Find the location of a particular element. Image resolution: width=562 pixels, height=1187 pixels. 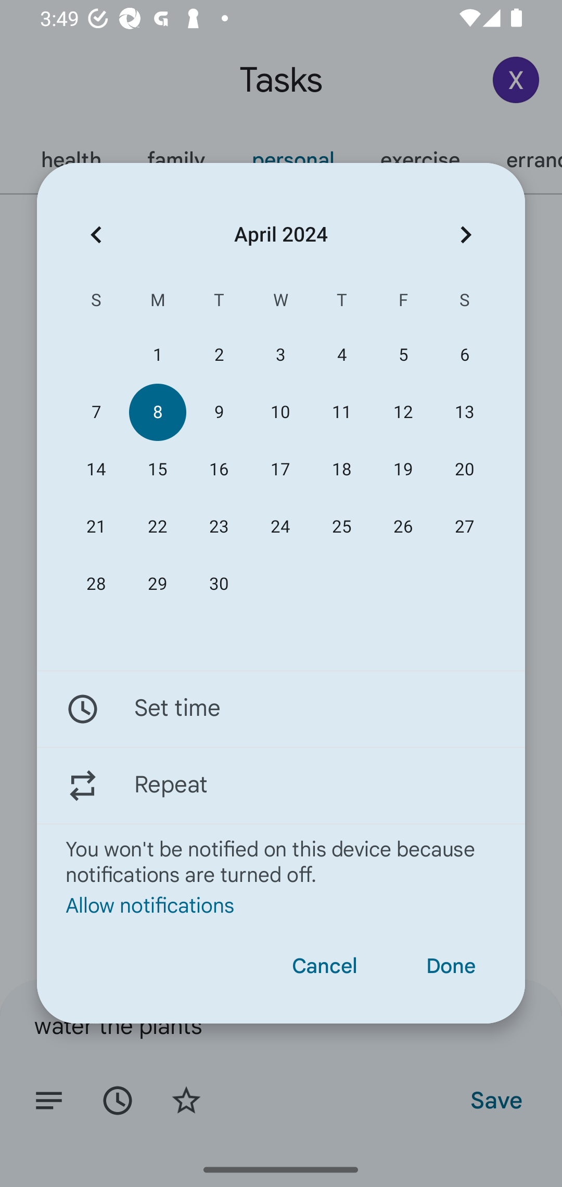

Next month is located at coordinates (466, 235).